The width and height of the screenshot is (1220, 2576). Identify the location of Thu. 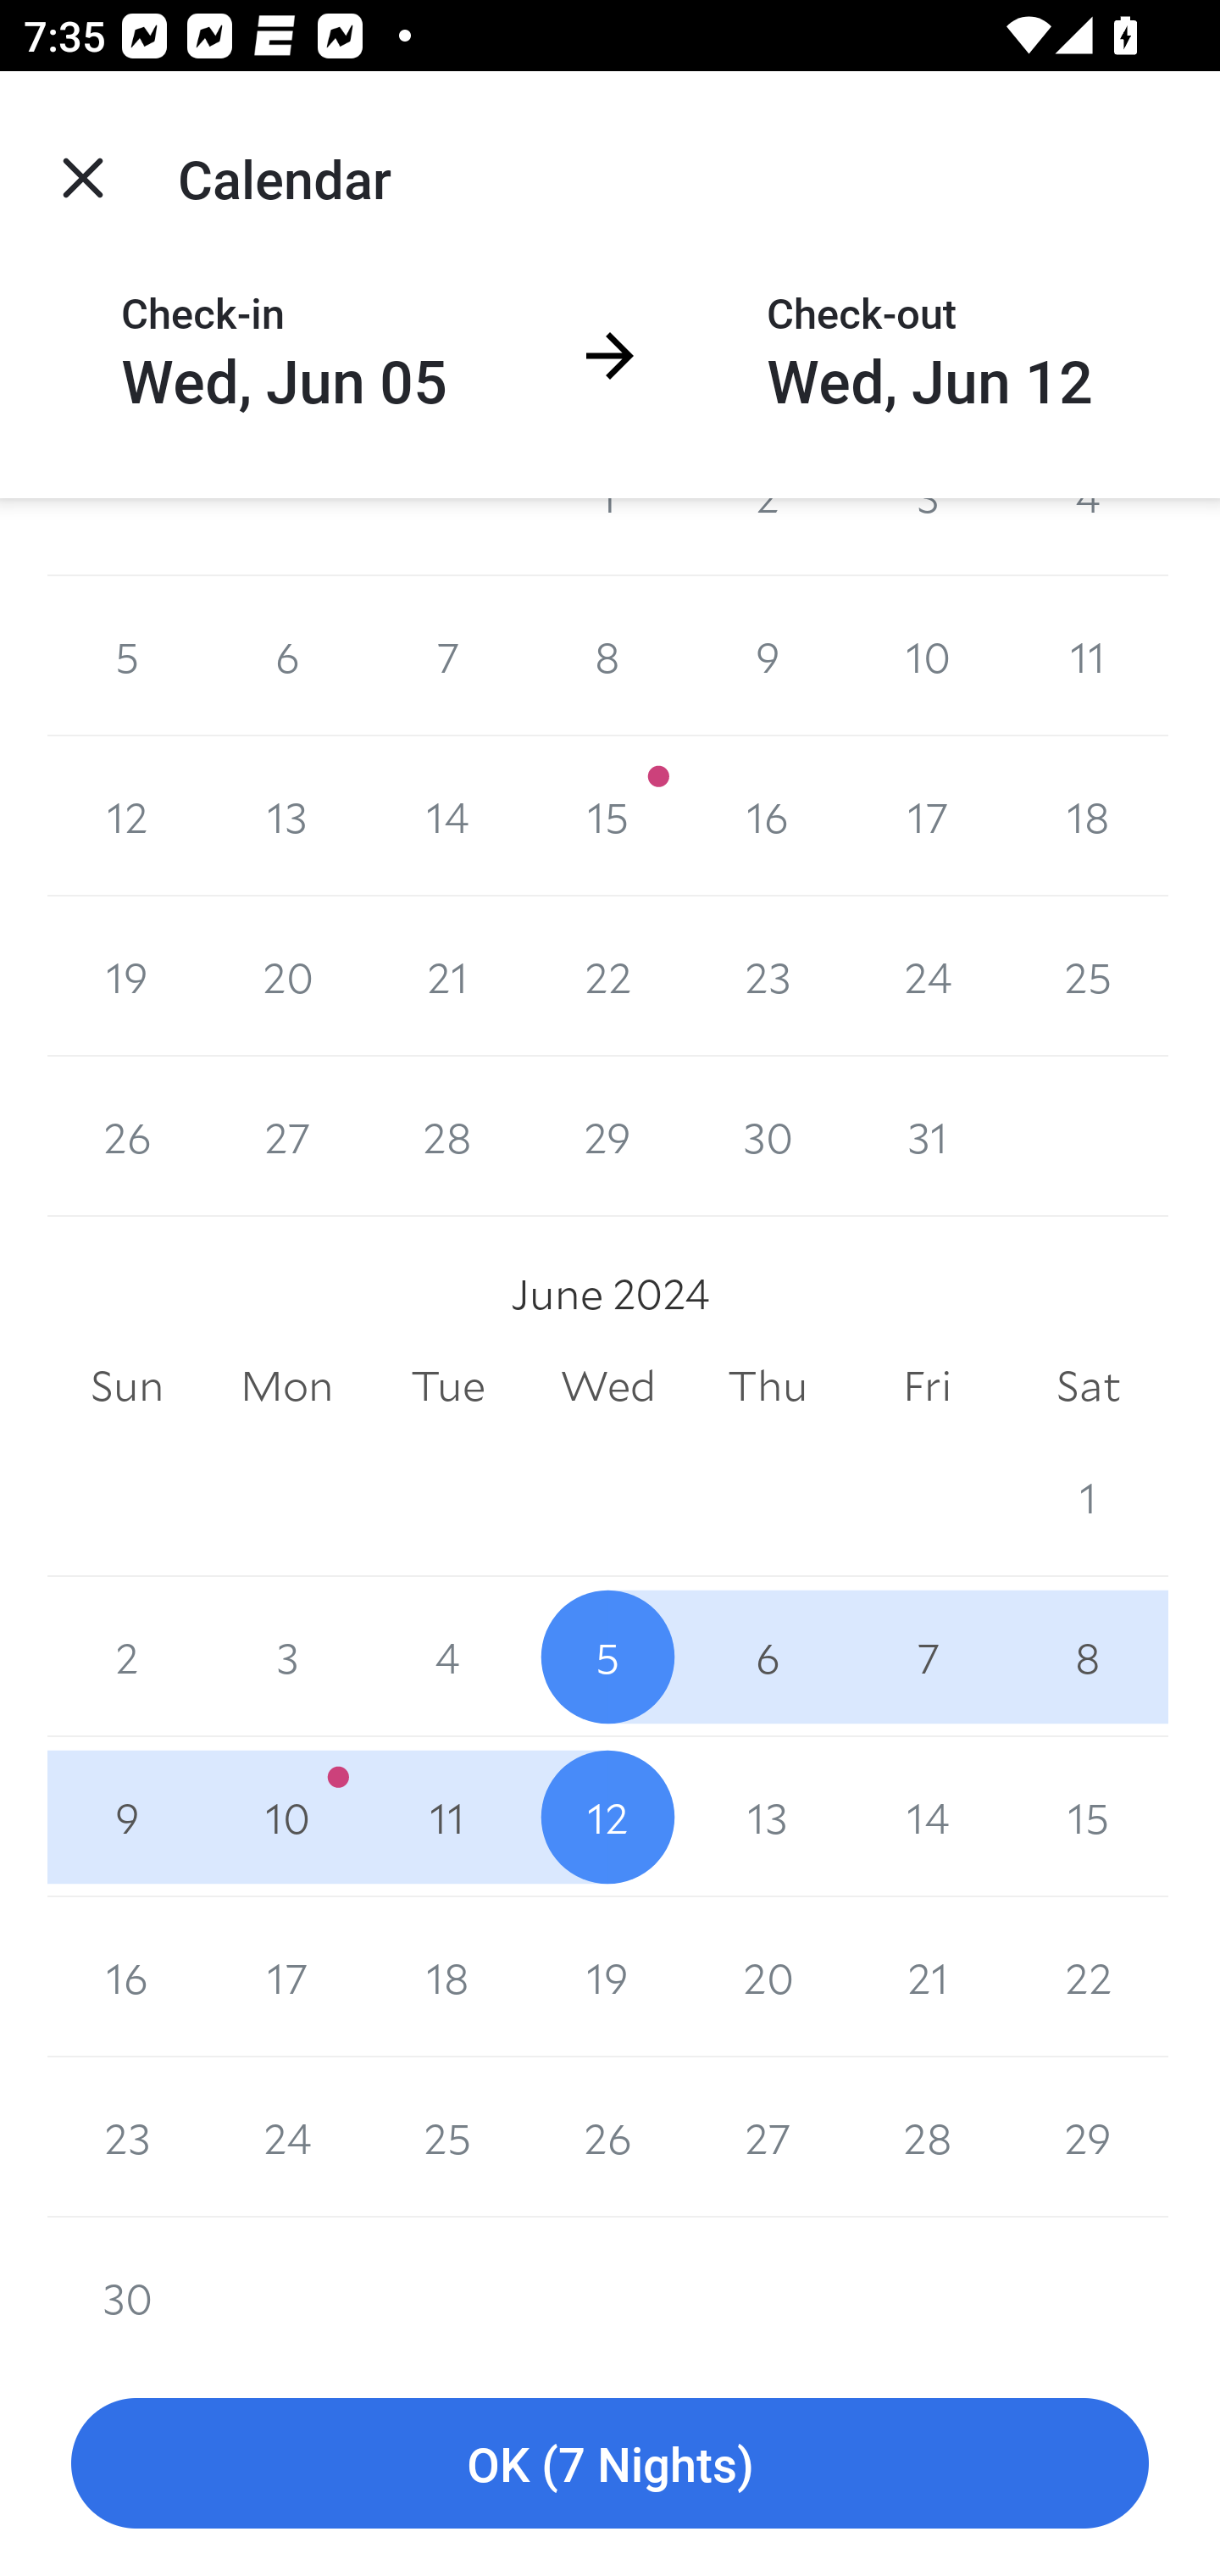
(768, 1386).